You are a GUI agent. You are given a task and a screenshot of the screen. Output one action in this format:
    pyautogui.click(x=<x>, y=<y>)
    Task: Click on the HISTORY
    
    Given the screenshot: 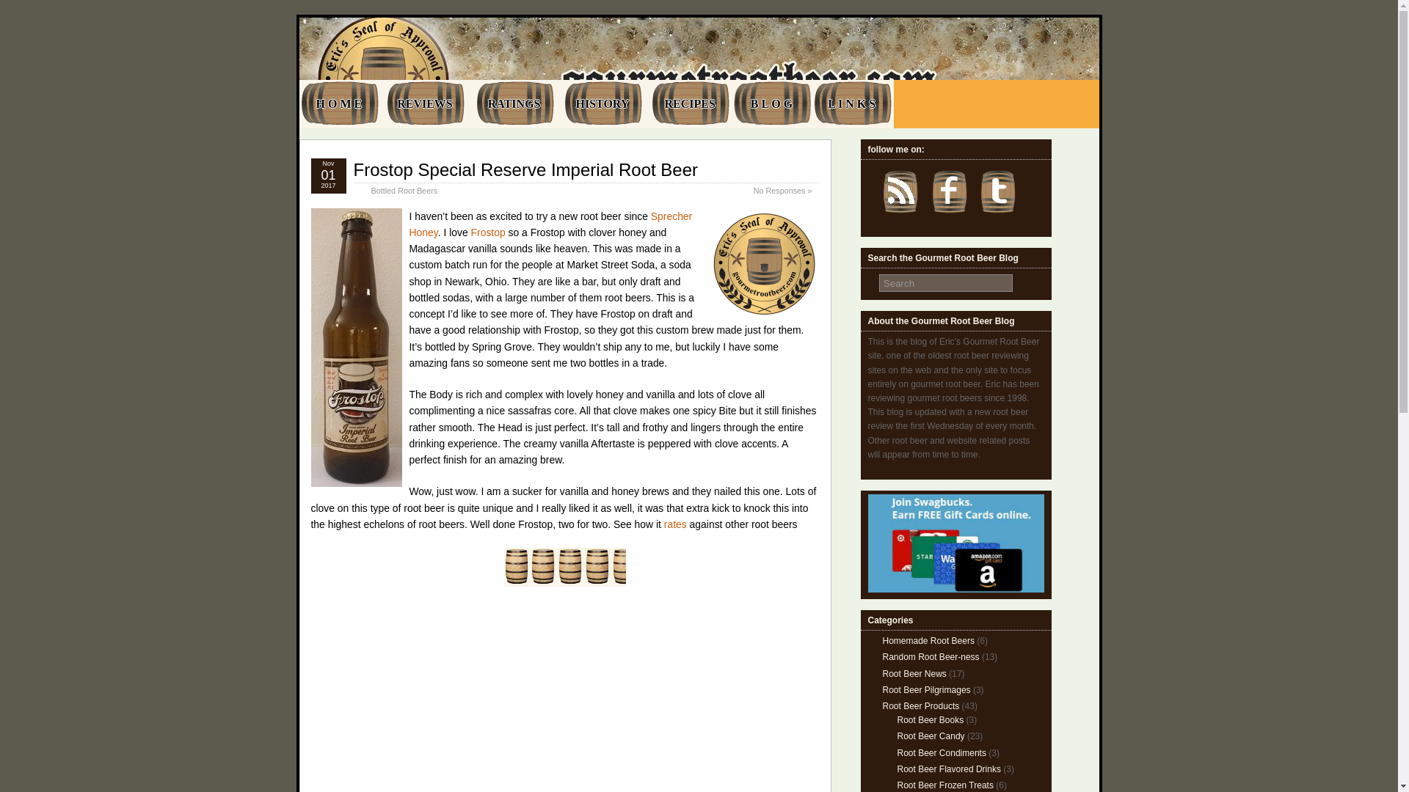 What is the action you would take?
    pyautogui.click(x=602, y=104)
    